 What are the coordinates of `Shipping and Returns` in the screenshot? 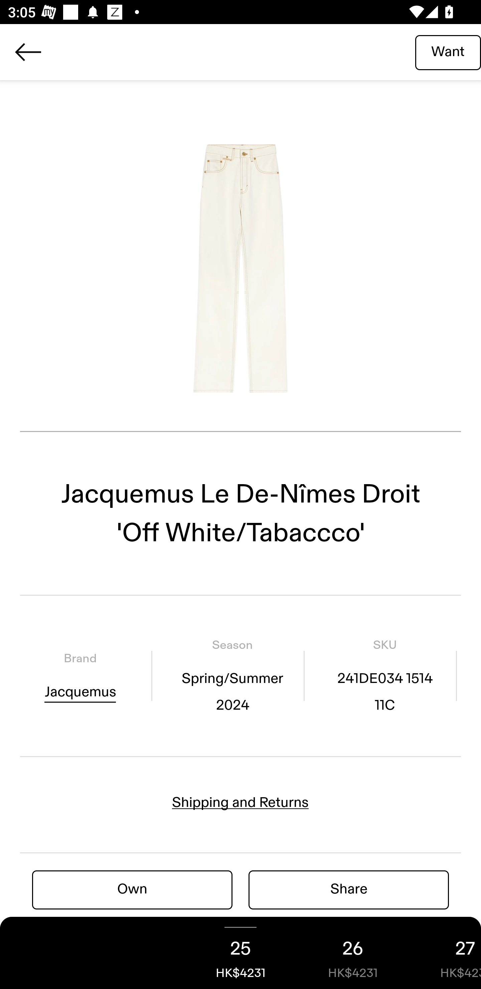 It's located at (240, 803).